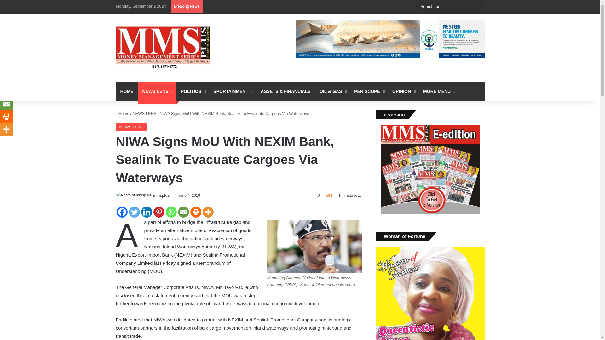 Image resolution: width=605 pixels, height=340 pixels. What do you see at coordinates (449, 6) in the screenshot?
I see `Search for` at bounding box center [449, 6].